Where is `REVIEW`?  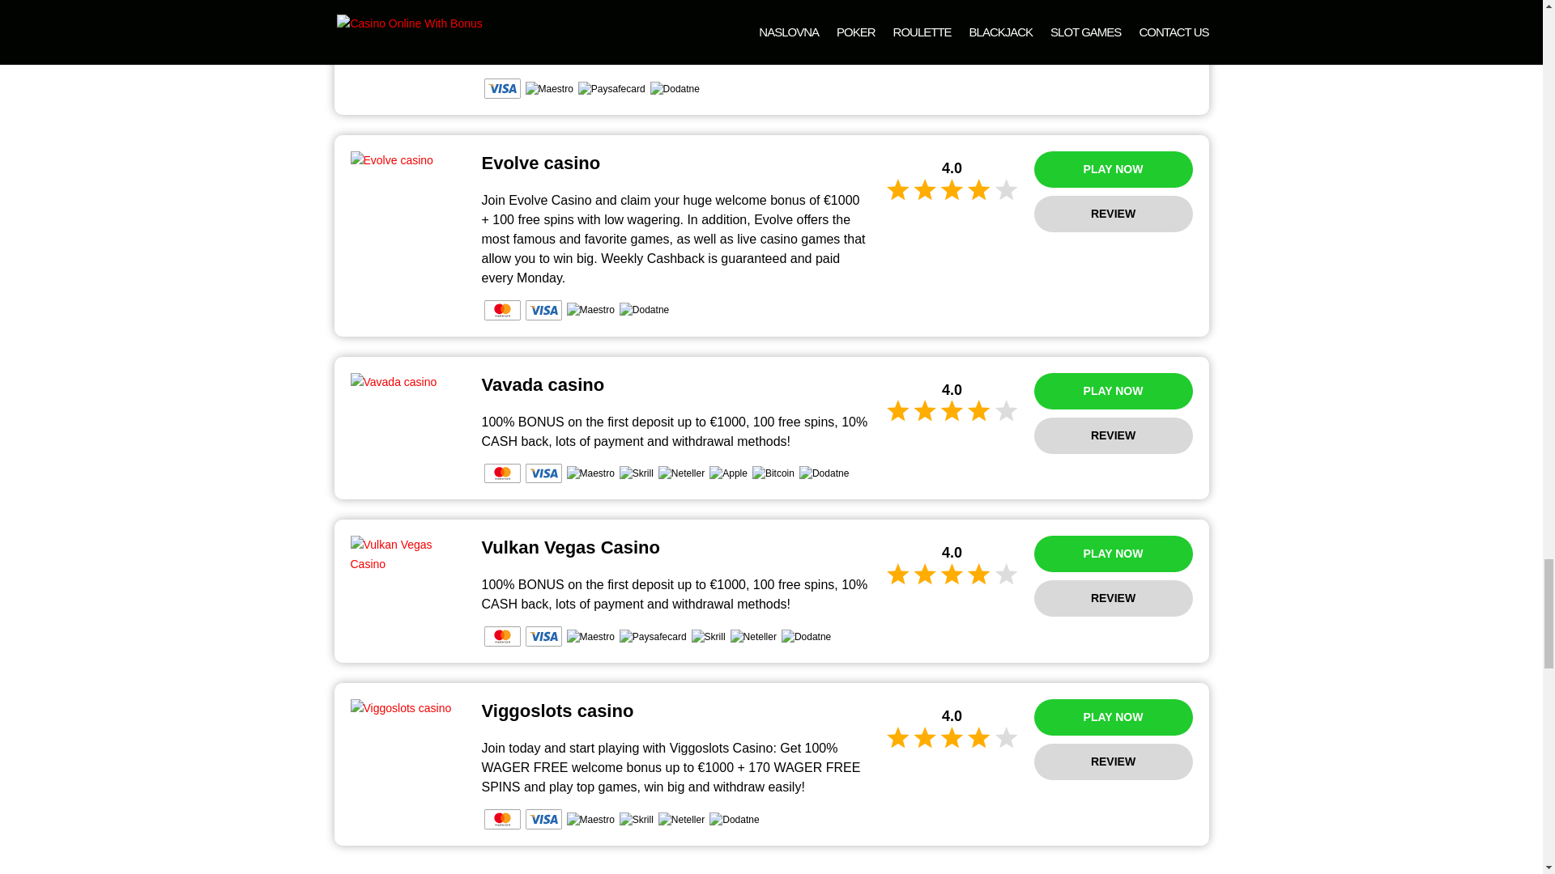 REVIEW is located at coordinates (1113, 214).